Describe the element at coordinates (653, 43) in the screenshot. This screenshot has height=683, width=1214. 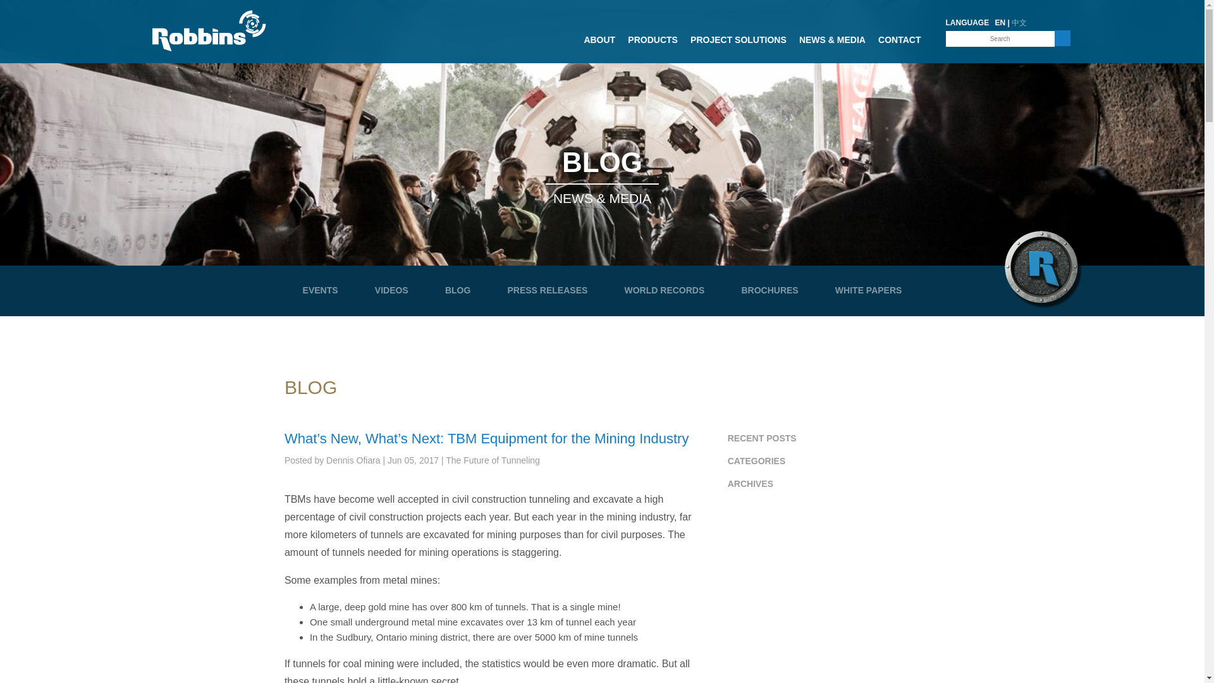
I see `PRODUCTS` at that location.